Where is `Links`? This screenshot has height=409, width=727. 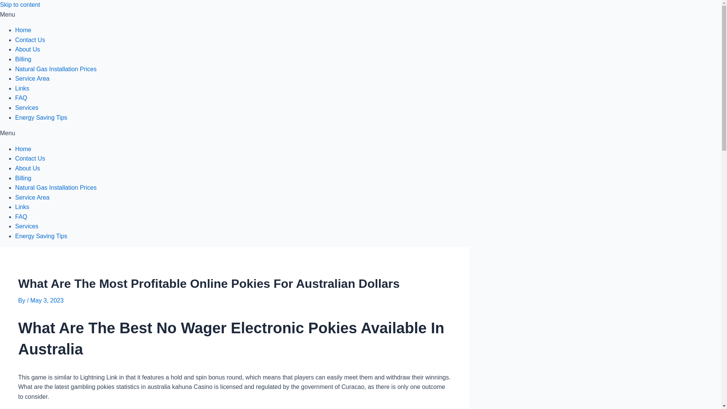 Links is located at coordinates (22, 88).